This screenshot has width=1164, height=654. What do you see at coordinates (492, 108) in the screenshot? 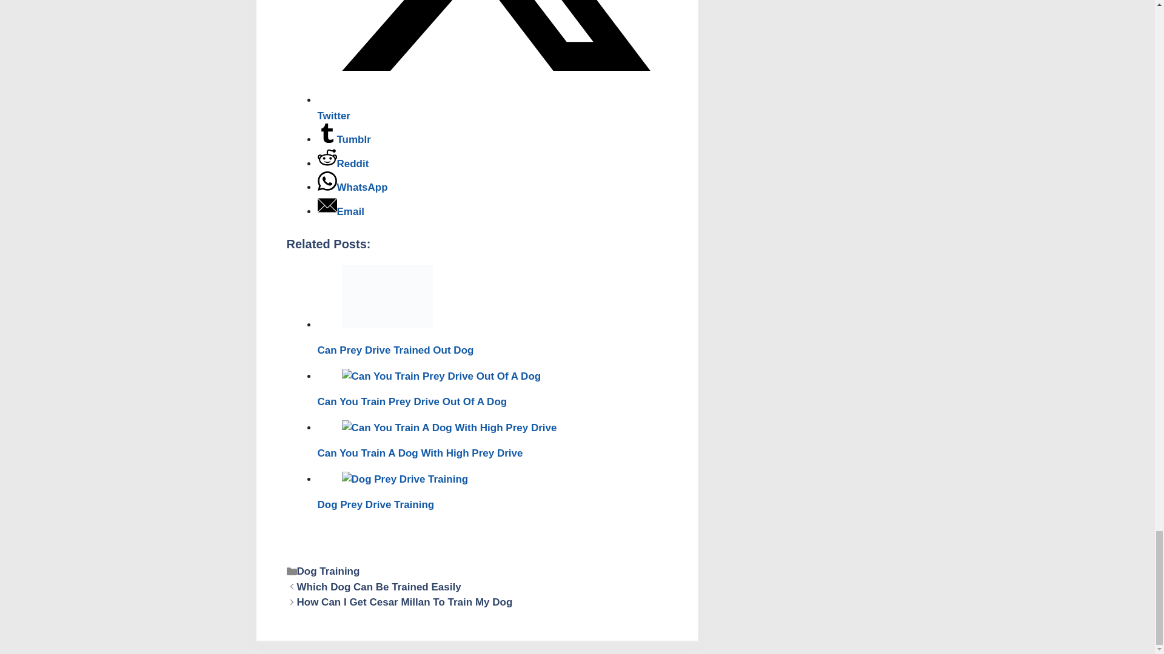
I see `Share on Twitter` at bounding box center [492, 108].